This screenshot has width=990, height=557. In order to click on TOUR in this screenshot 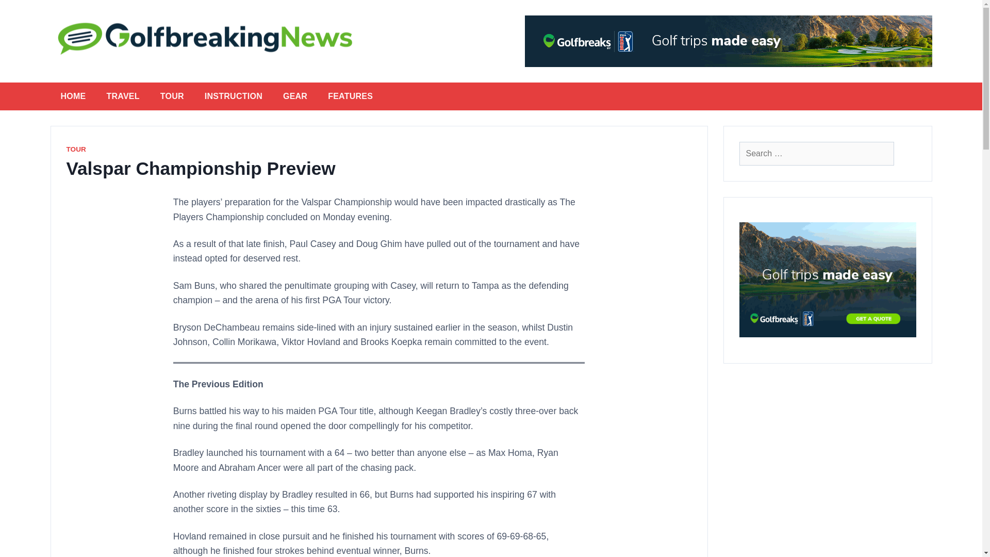, I will do `click(75, 149)`.